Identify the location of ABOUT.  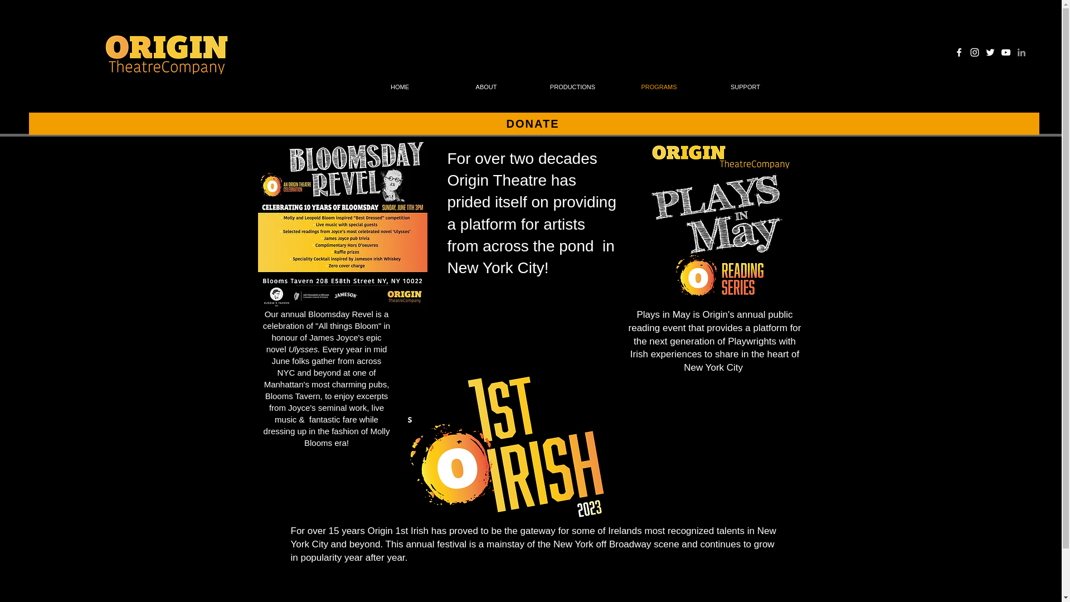
(486, 87).